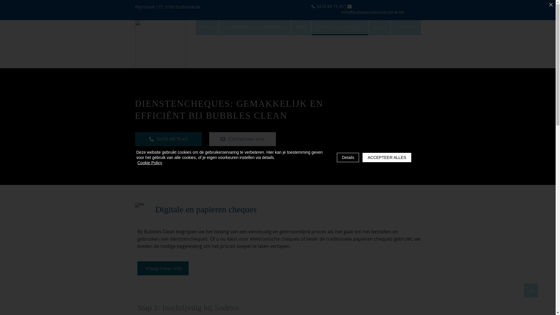 The width and height of the screenshot is (560, 315). I want to click on BLOG, so click(379, 28).